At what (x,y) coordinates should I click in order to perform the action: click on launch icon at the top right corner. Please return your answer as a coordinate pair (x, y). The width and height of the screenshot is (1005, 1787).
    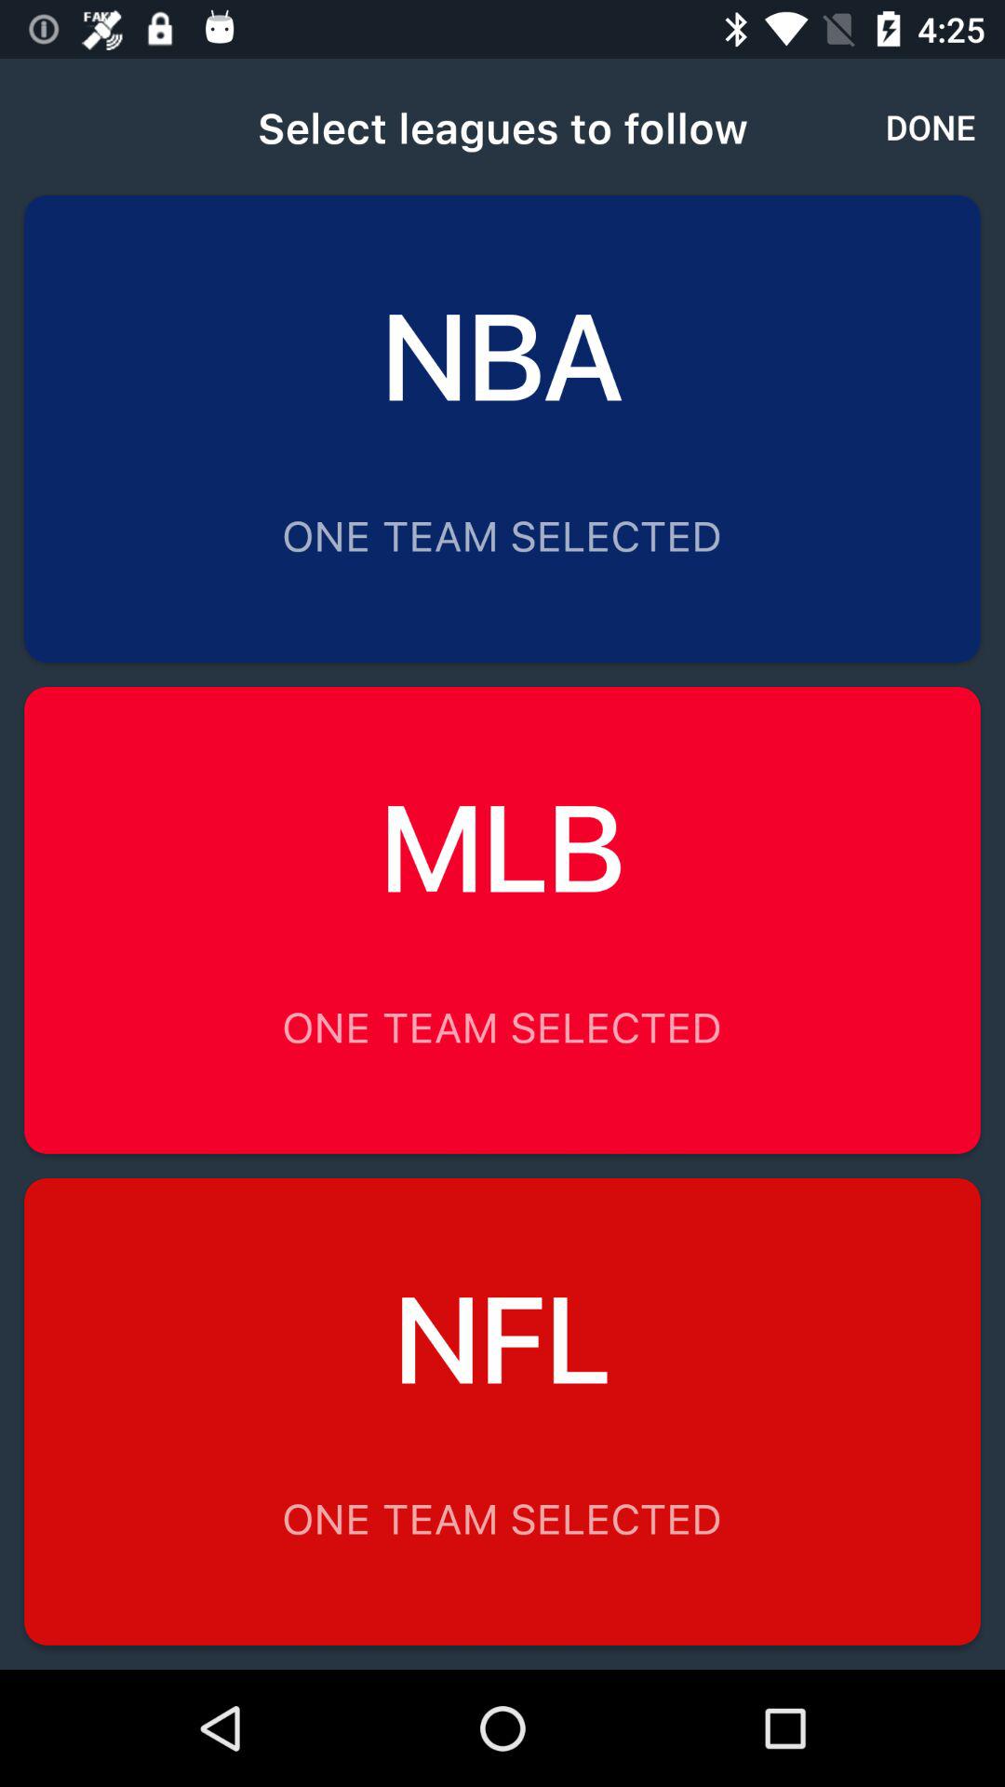
    Looking at the image, I should click on (931, 127).